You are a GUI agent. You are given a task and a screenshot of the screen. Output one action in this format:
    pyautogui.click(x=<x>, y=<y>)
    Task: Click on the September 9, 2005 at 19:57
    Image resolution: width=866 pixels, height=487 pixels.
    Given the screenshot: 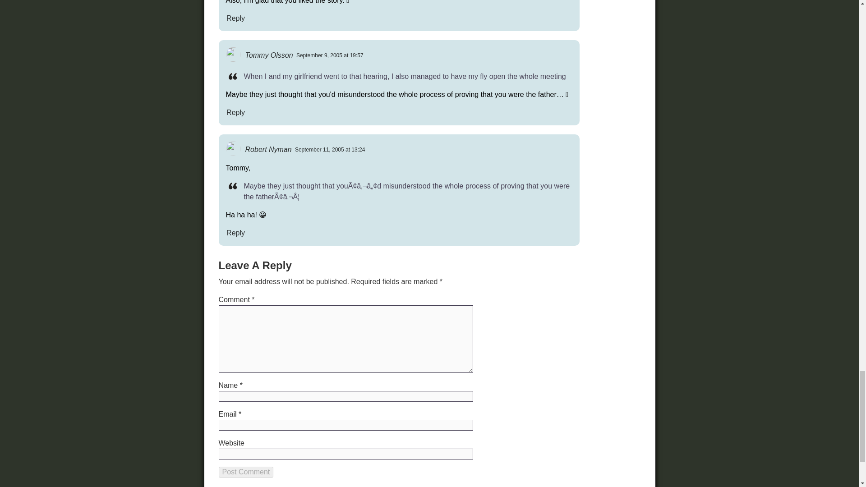 What is the action you would take?
    pyautogui.click(x=330, y=55)
    